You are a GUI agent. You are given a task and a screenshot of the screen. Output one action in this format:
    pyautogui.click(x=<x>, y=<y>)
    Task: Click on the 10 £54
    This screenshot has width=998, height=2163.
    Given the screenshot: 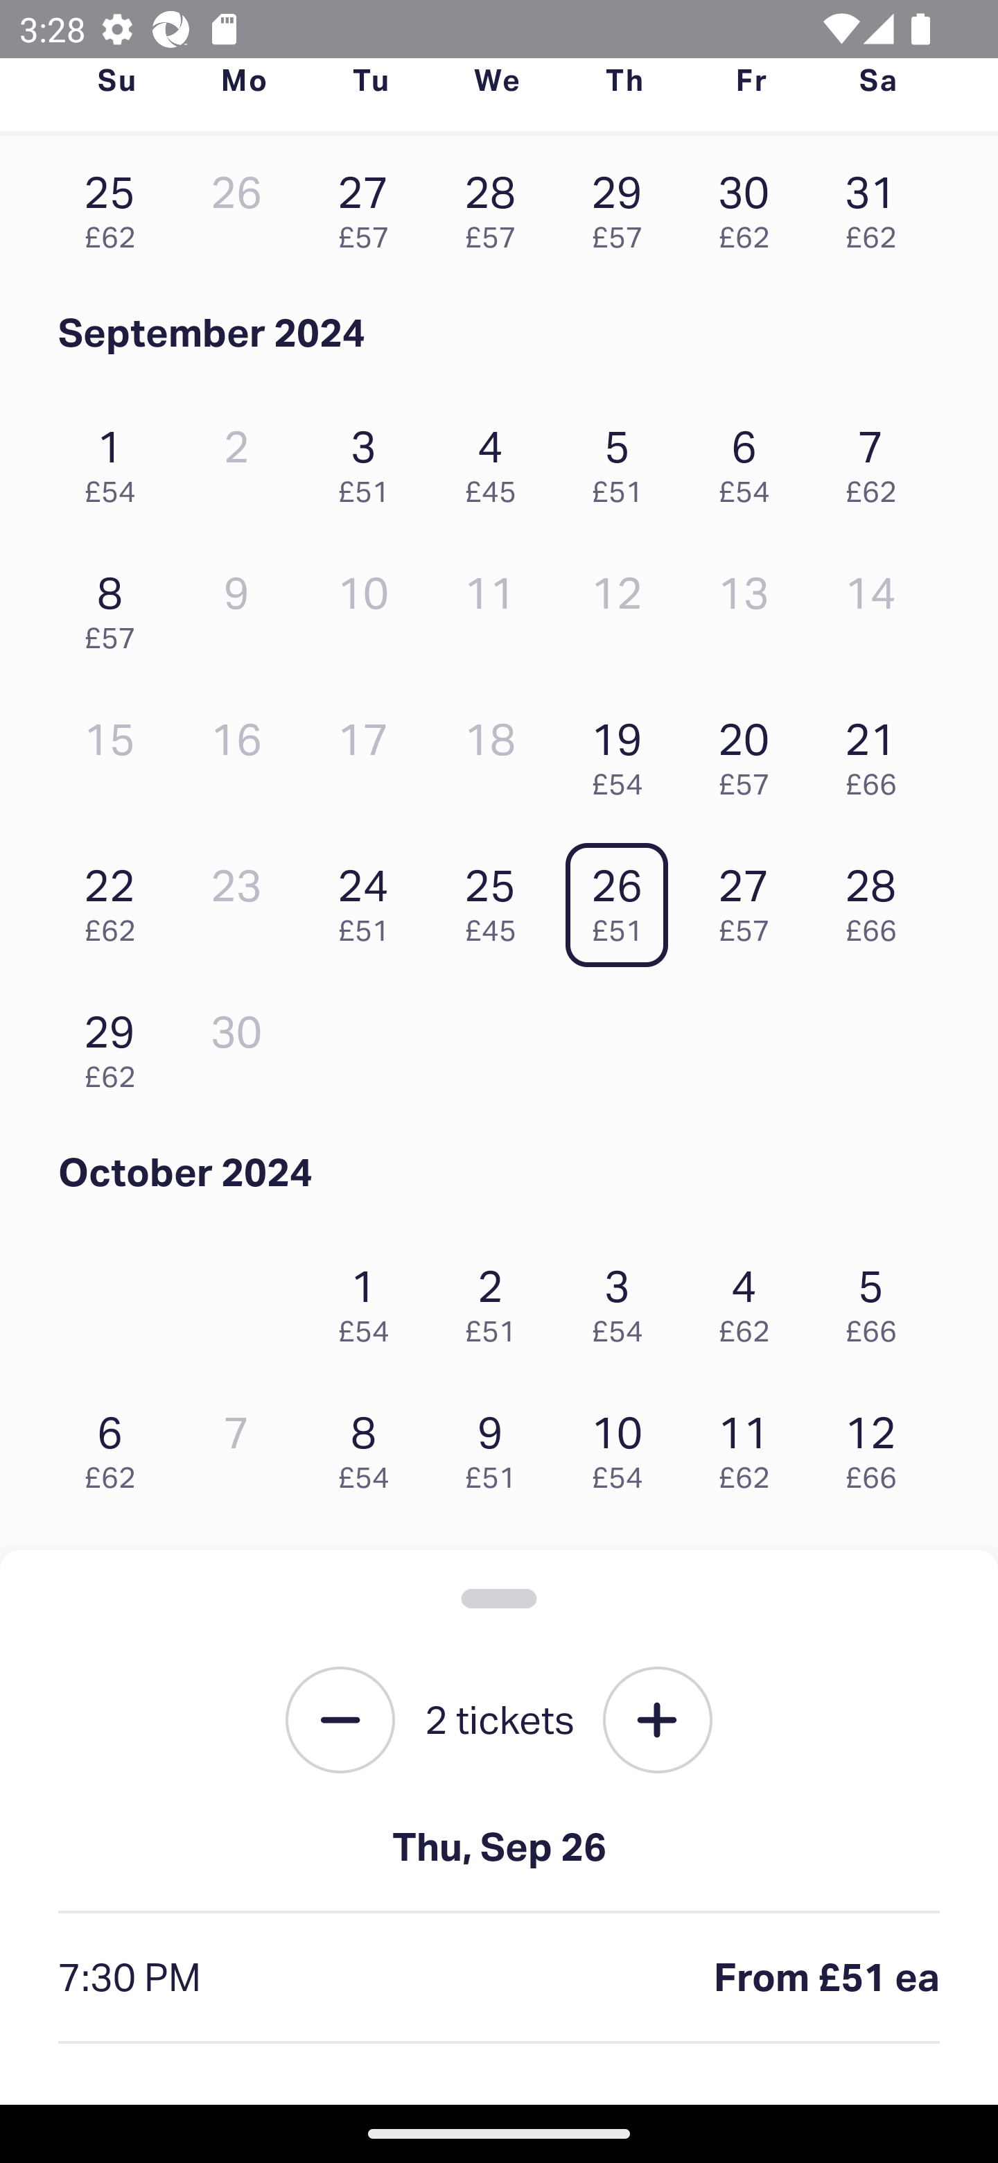 What is the action you would take?
    pyautogui.click(x=624, y=1446)
    